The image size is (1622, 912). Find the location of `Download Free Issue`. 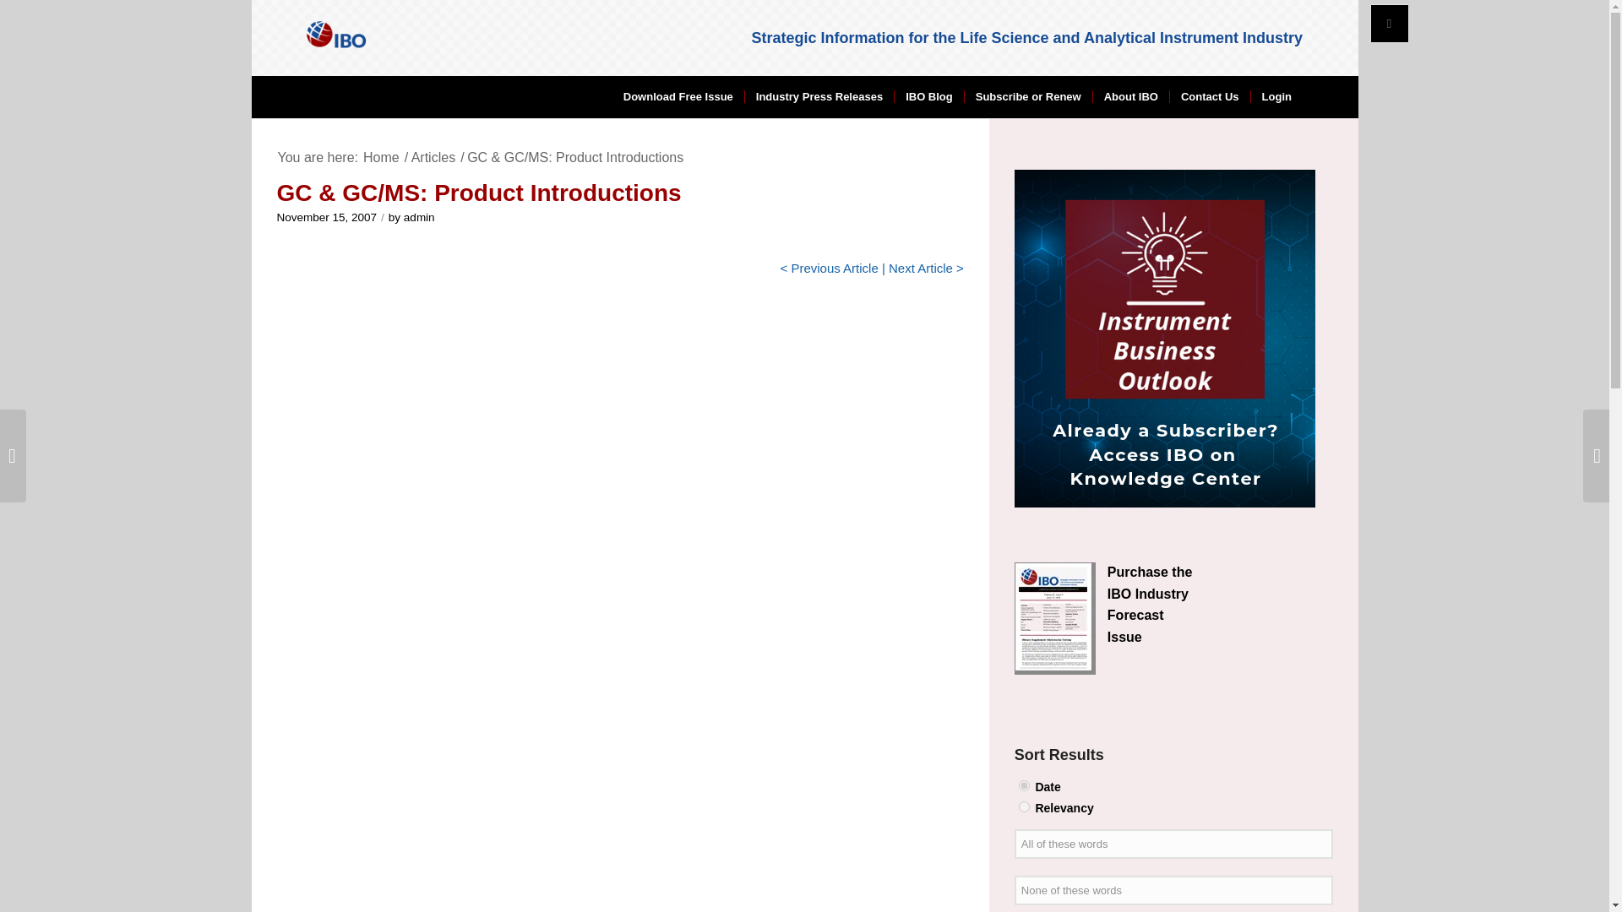

Download Free Issue is located at coordinates (678, 96).